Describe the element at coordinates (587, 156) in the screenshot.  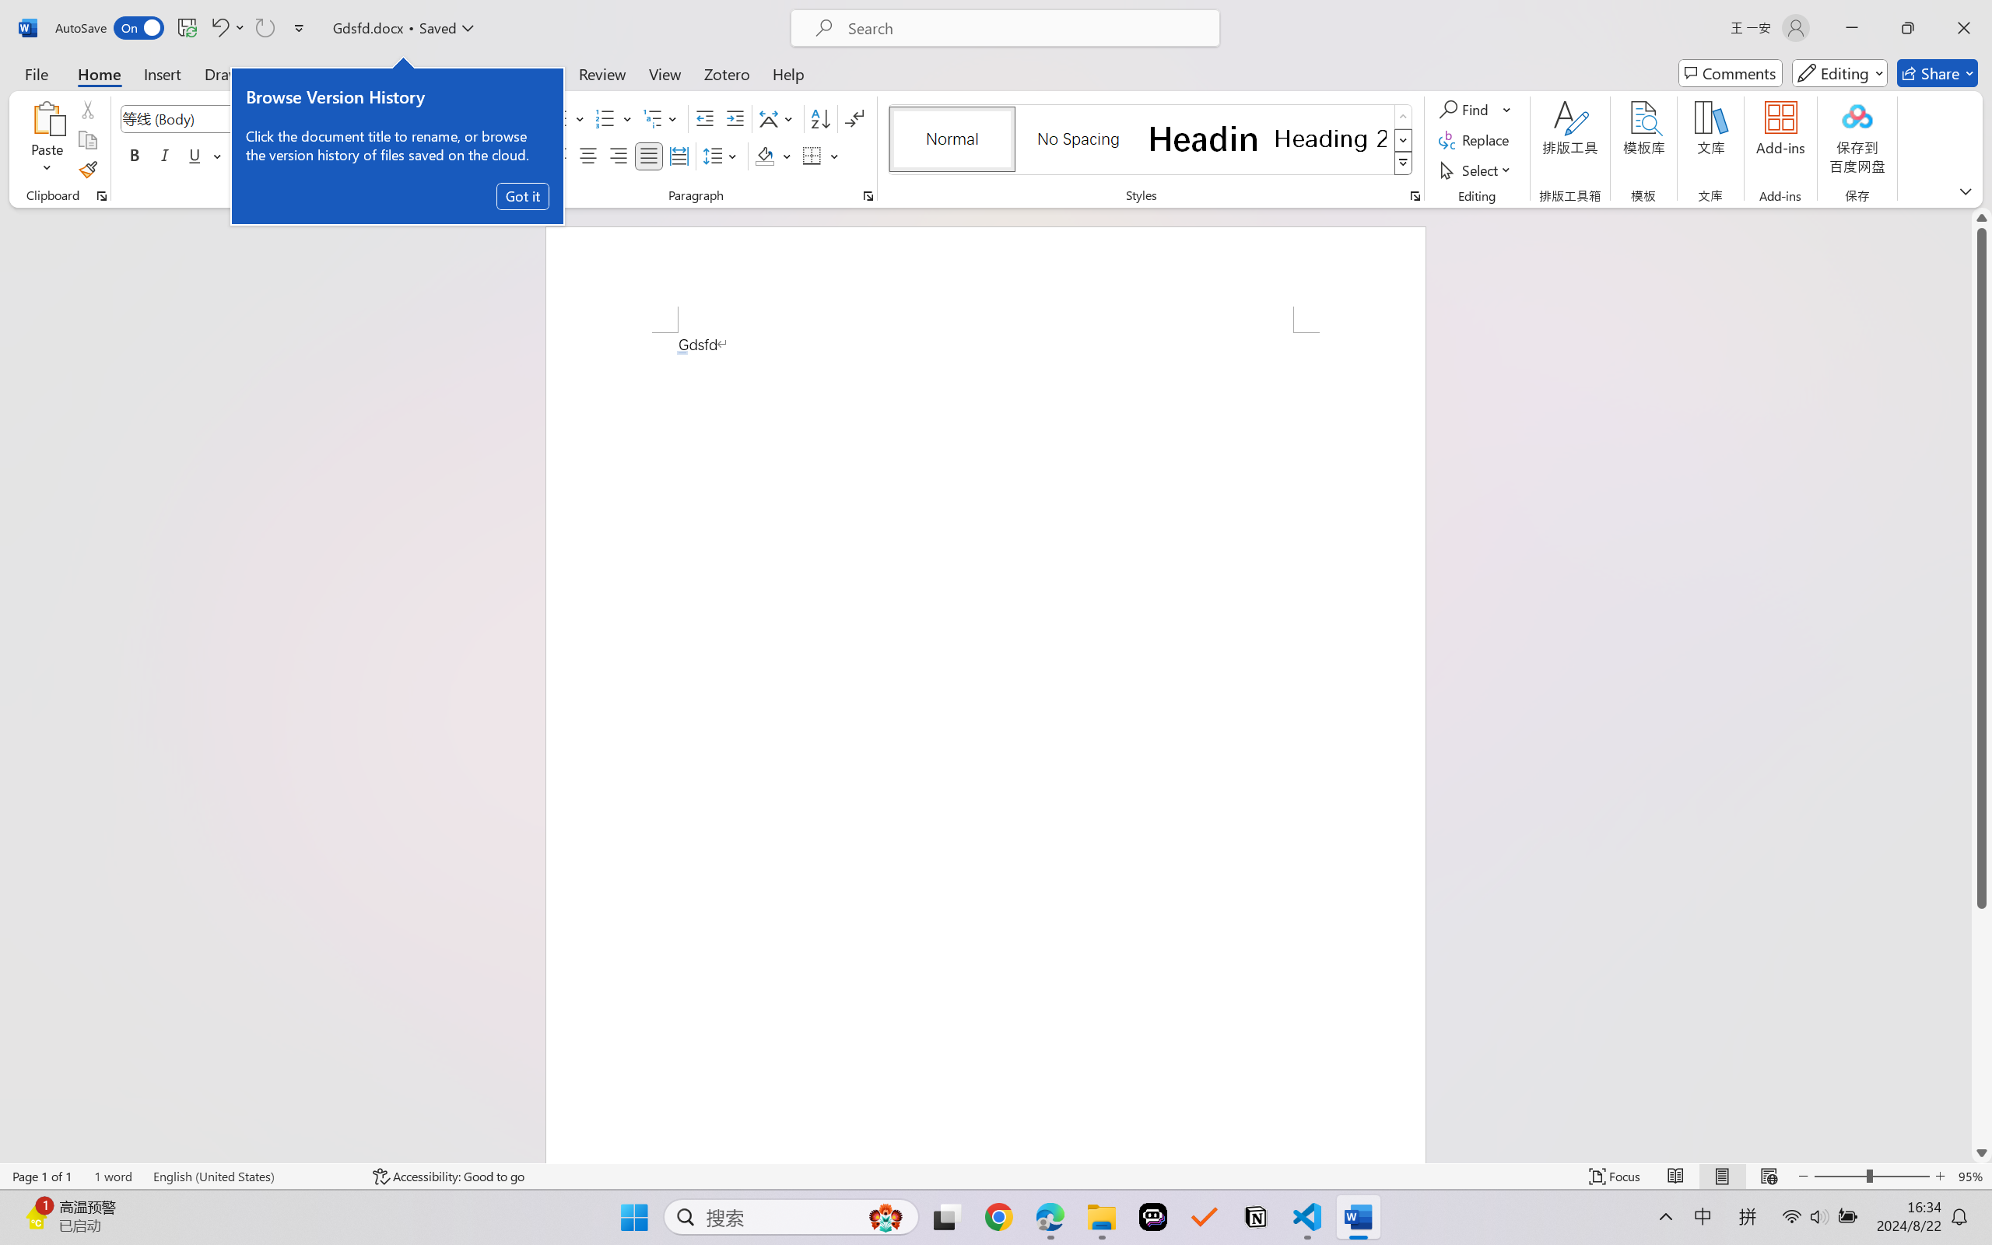
I see `Center` at that location.